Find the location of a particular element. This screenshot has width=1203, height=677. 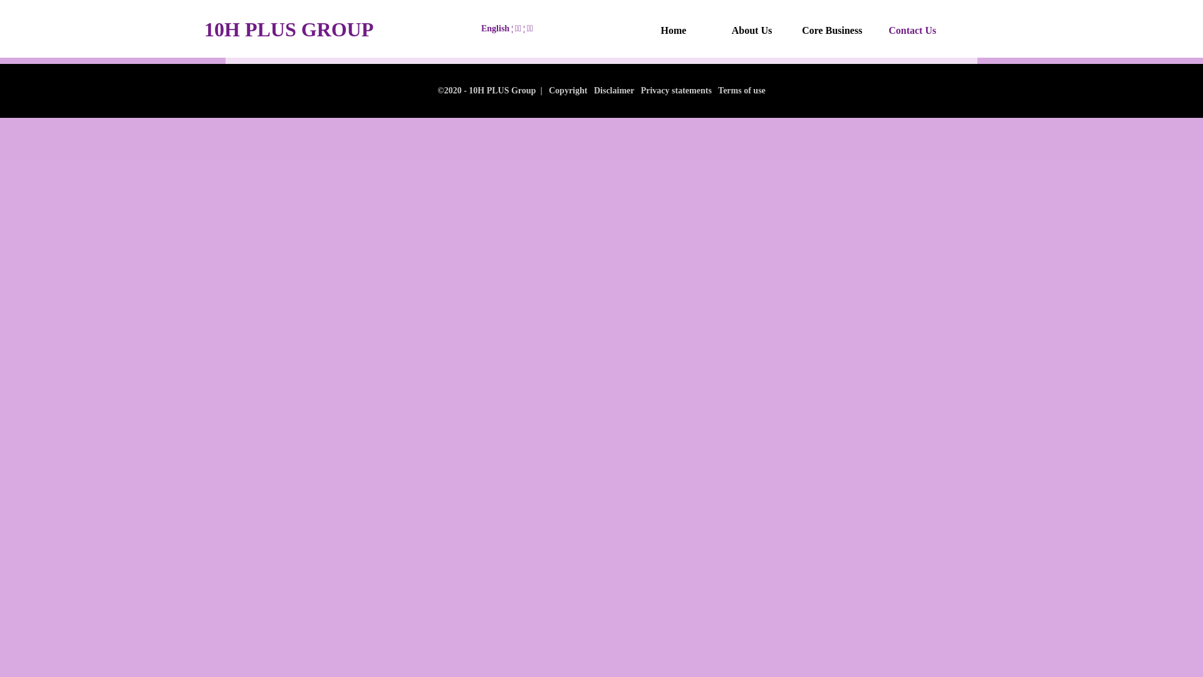

Home is located at coordinates (674, 31).